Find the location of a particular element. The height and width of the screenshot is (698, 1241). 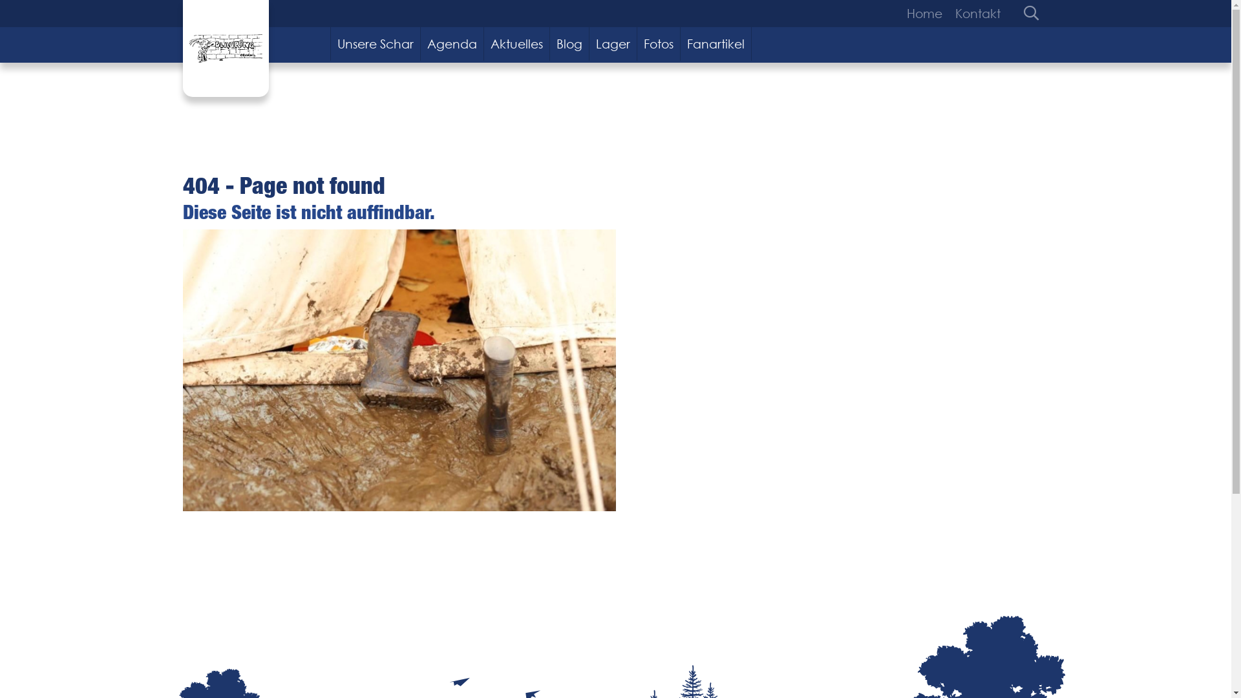

Kontakt is located at coordinates (975, 14).